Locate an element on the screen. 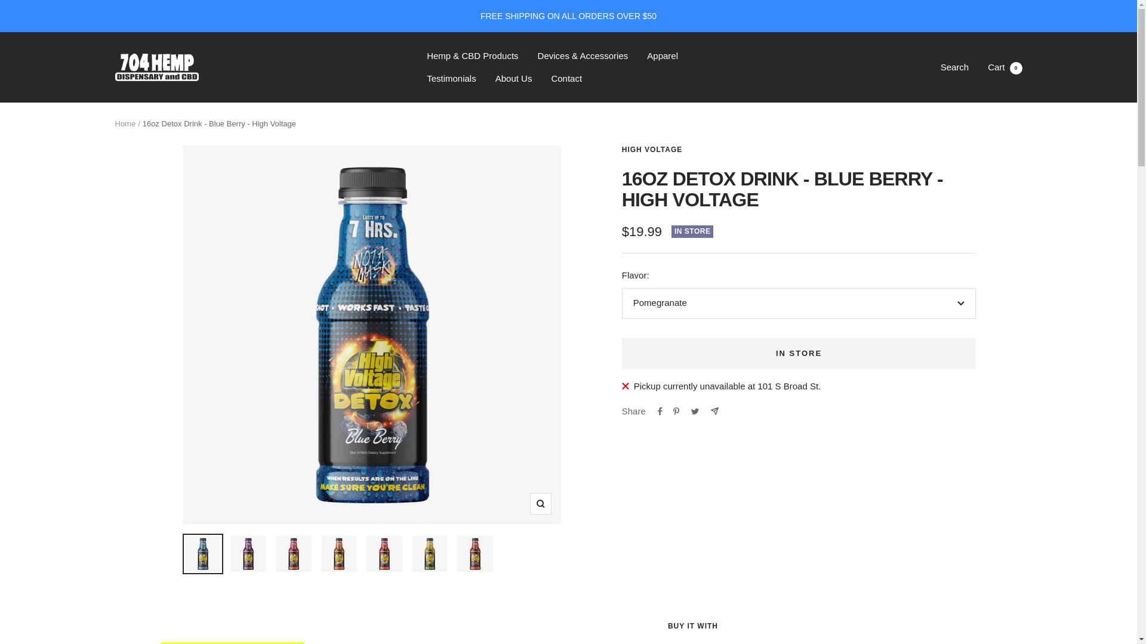  Home is located at coordinates (513, 78).